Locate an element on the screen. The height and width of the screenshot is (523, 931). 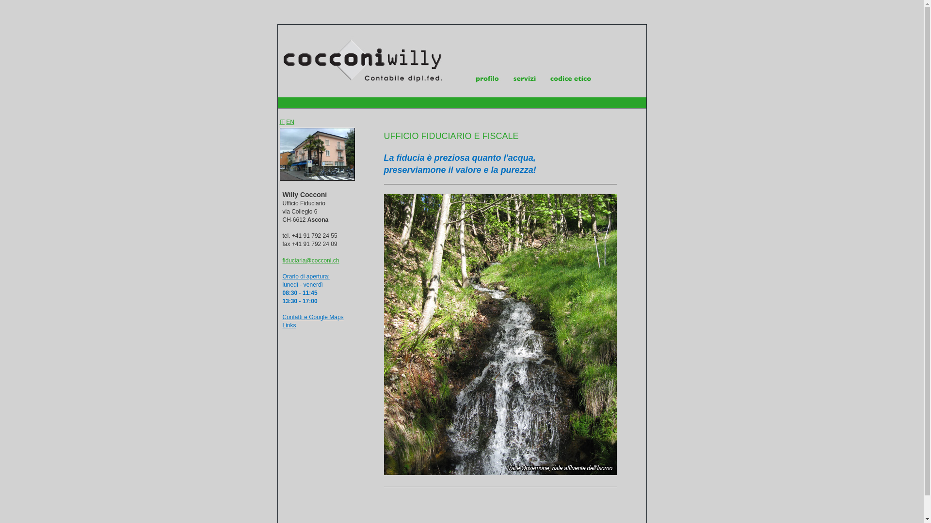
IT is located at coordinates (282, 122).